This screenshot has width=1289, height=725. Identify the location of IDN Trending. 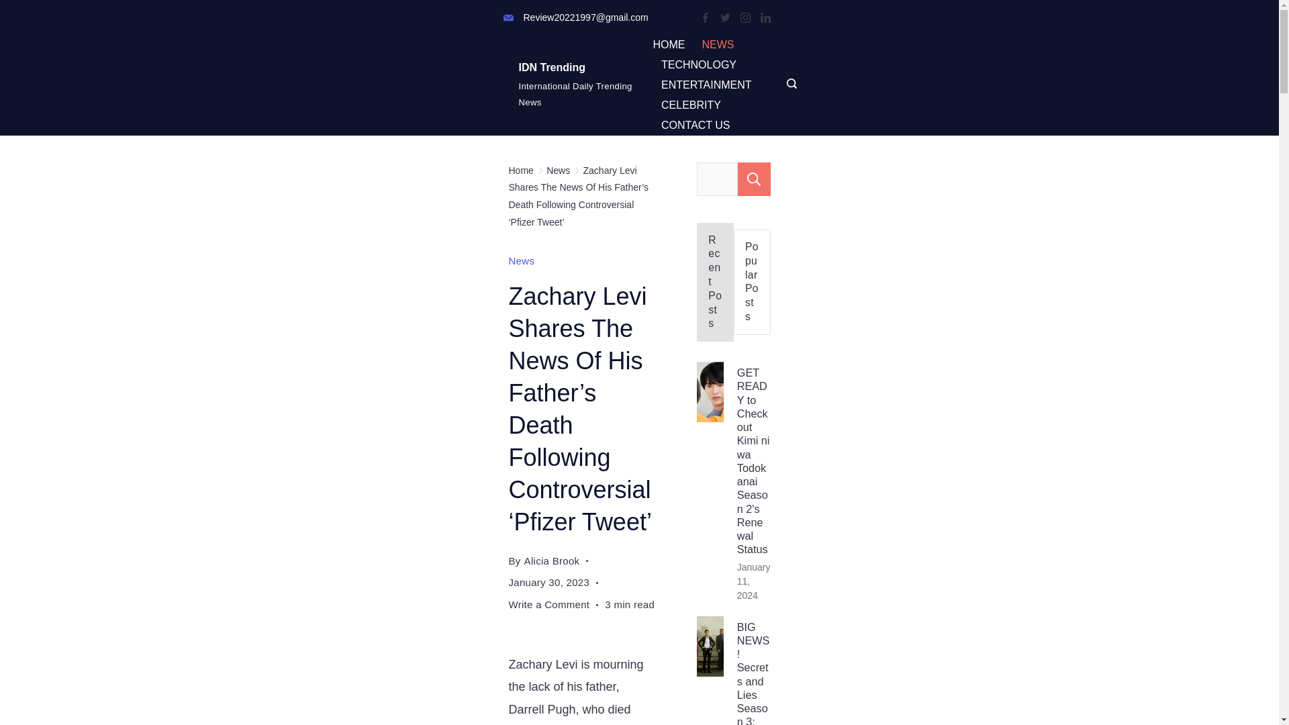
(551, 67).